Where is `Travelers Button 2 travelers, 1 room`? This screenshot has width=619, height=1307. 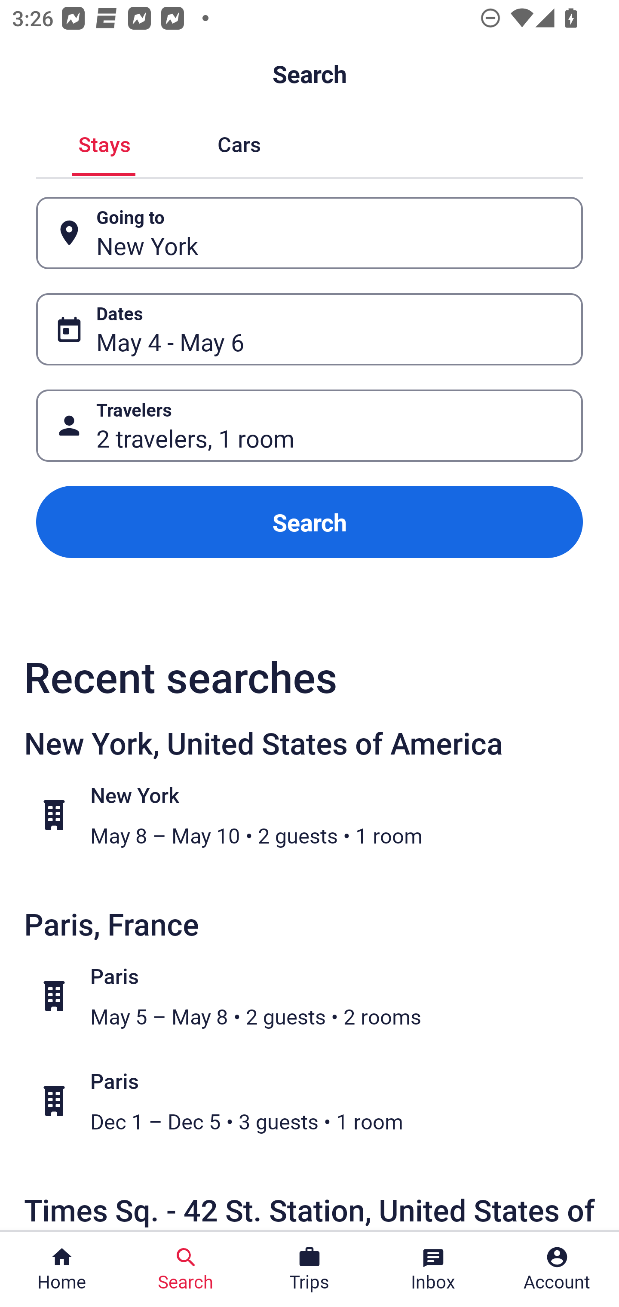 Travelers Button 2 travelers, 1 room is located at coordinates (309, 425).